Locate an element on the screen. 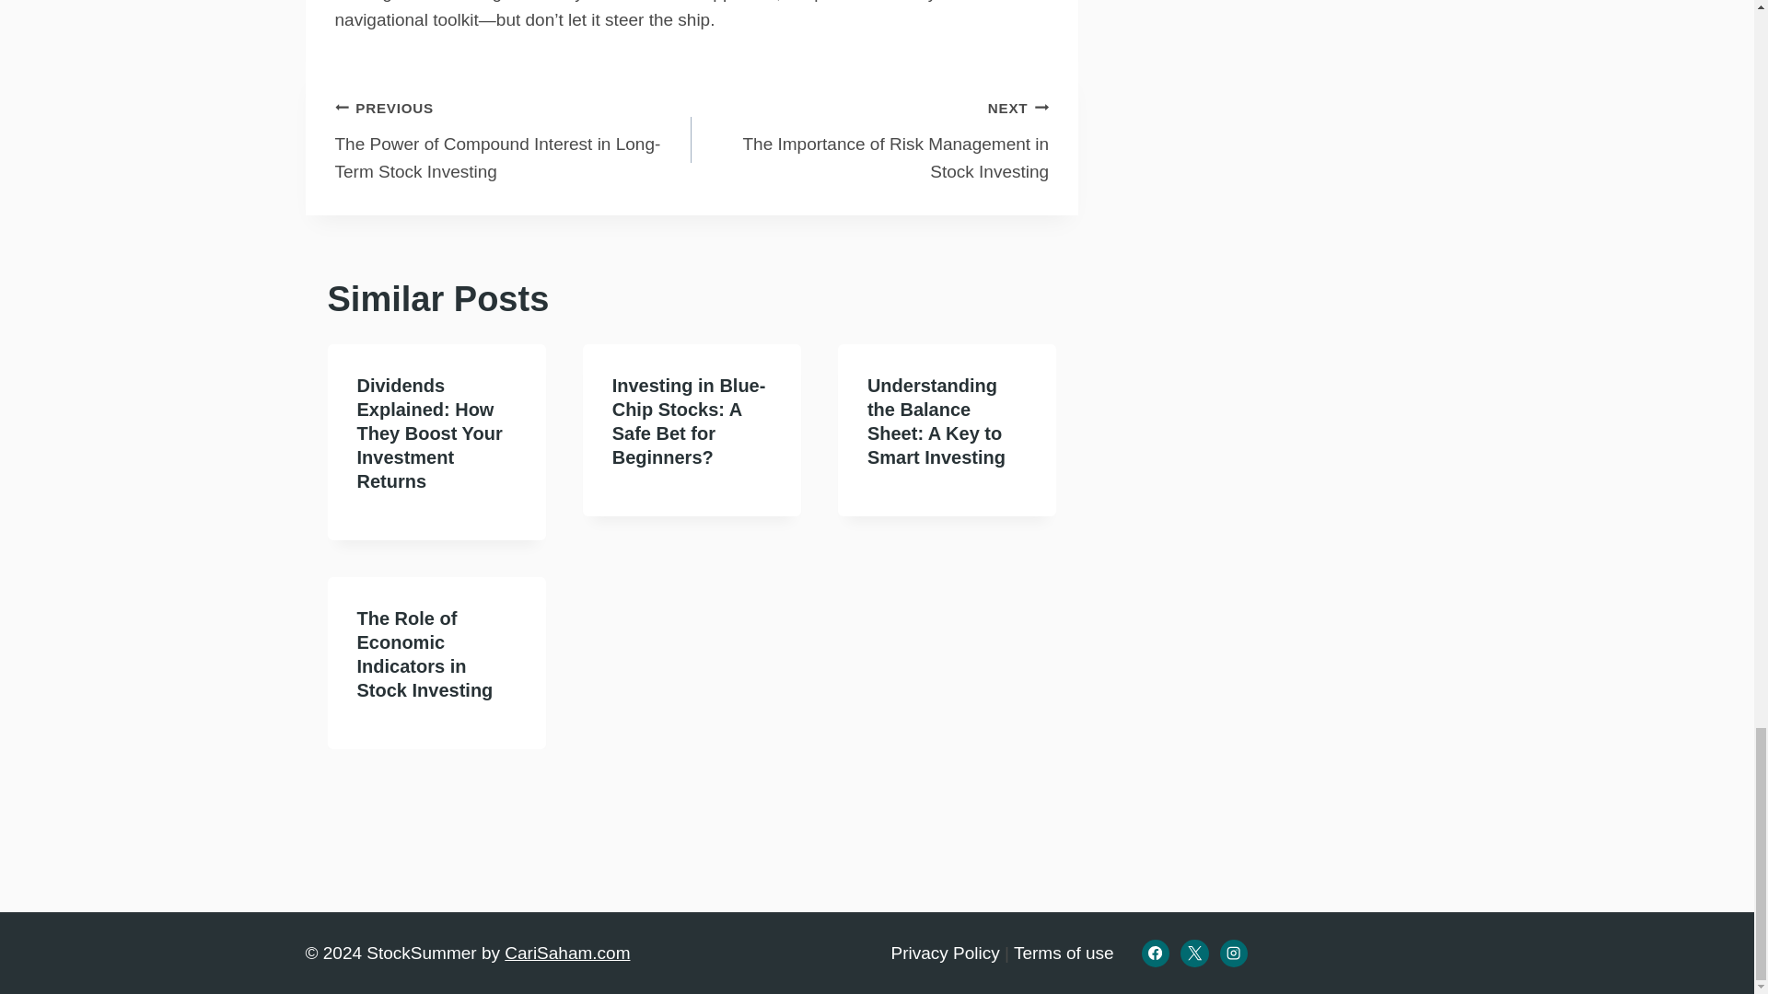  Terms of use is located at coordinates (1063, 953).